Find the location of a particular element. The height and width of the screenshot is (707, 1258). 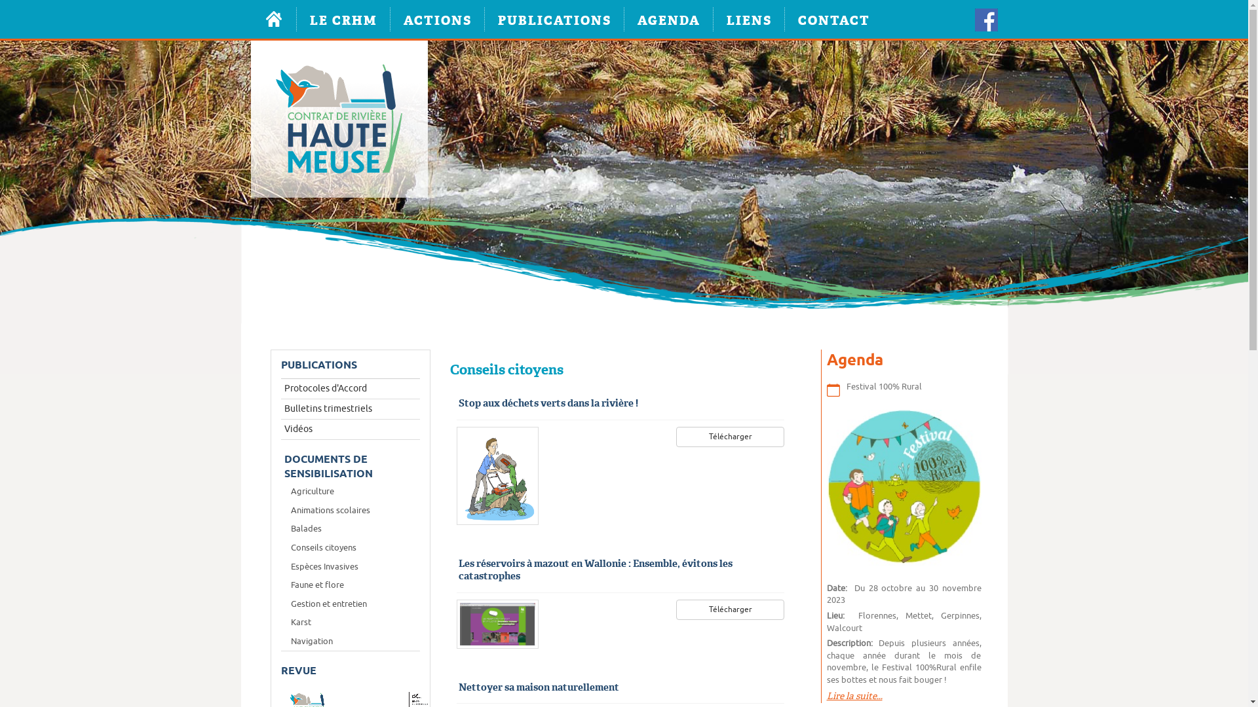

PUBLICATIONS is located at coordinates (554, 20).